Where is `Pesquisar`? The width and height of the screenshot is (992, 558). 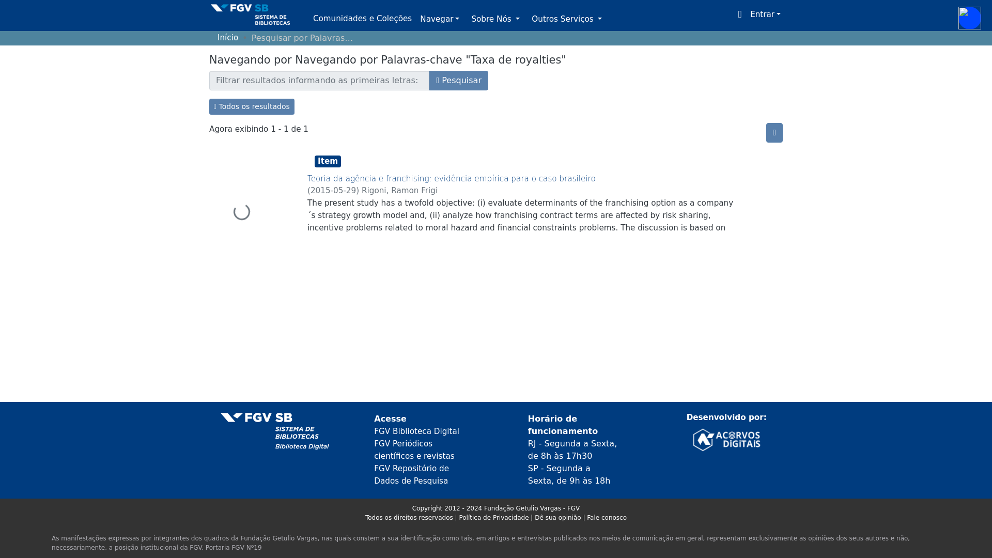
Pesquisar is located at coordinates (459, 81).